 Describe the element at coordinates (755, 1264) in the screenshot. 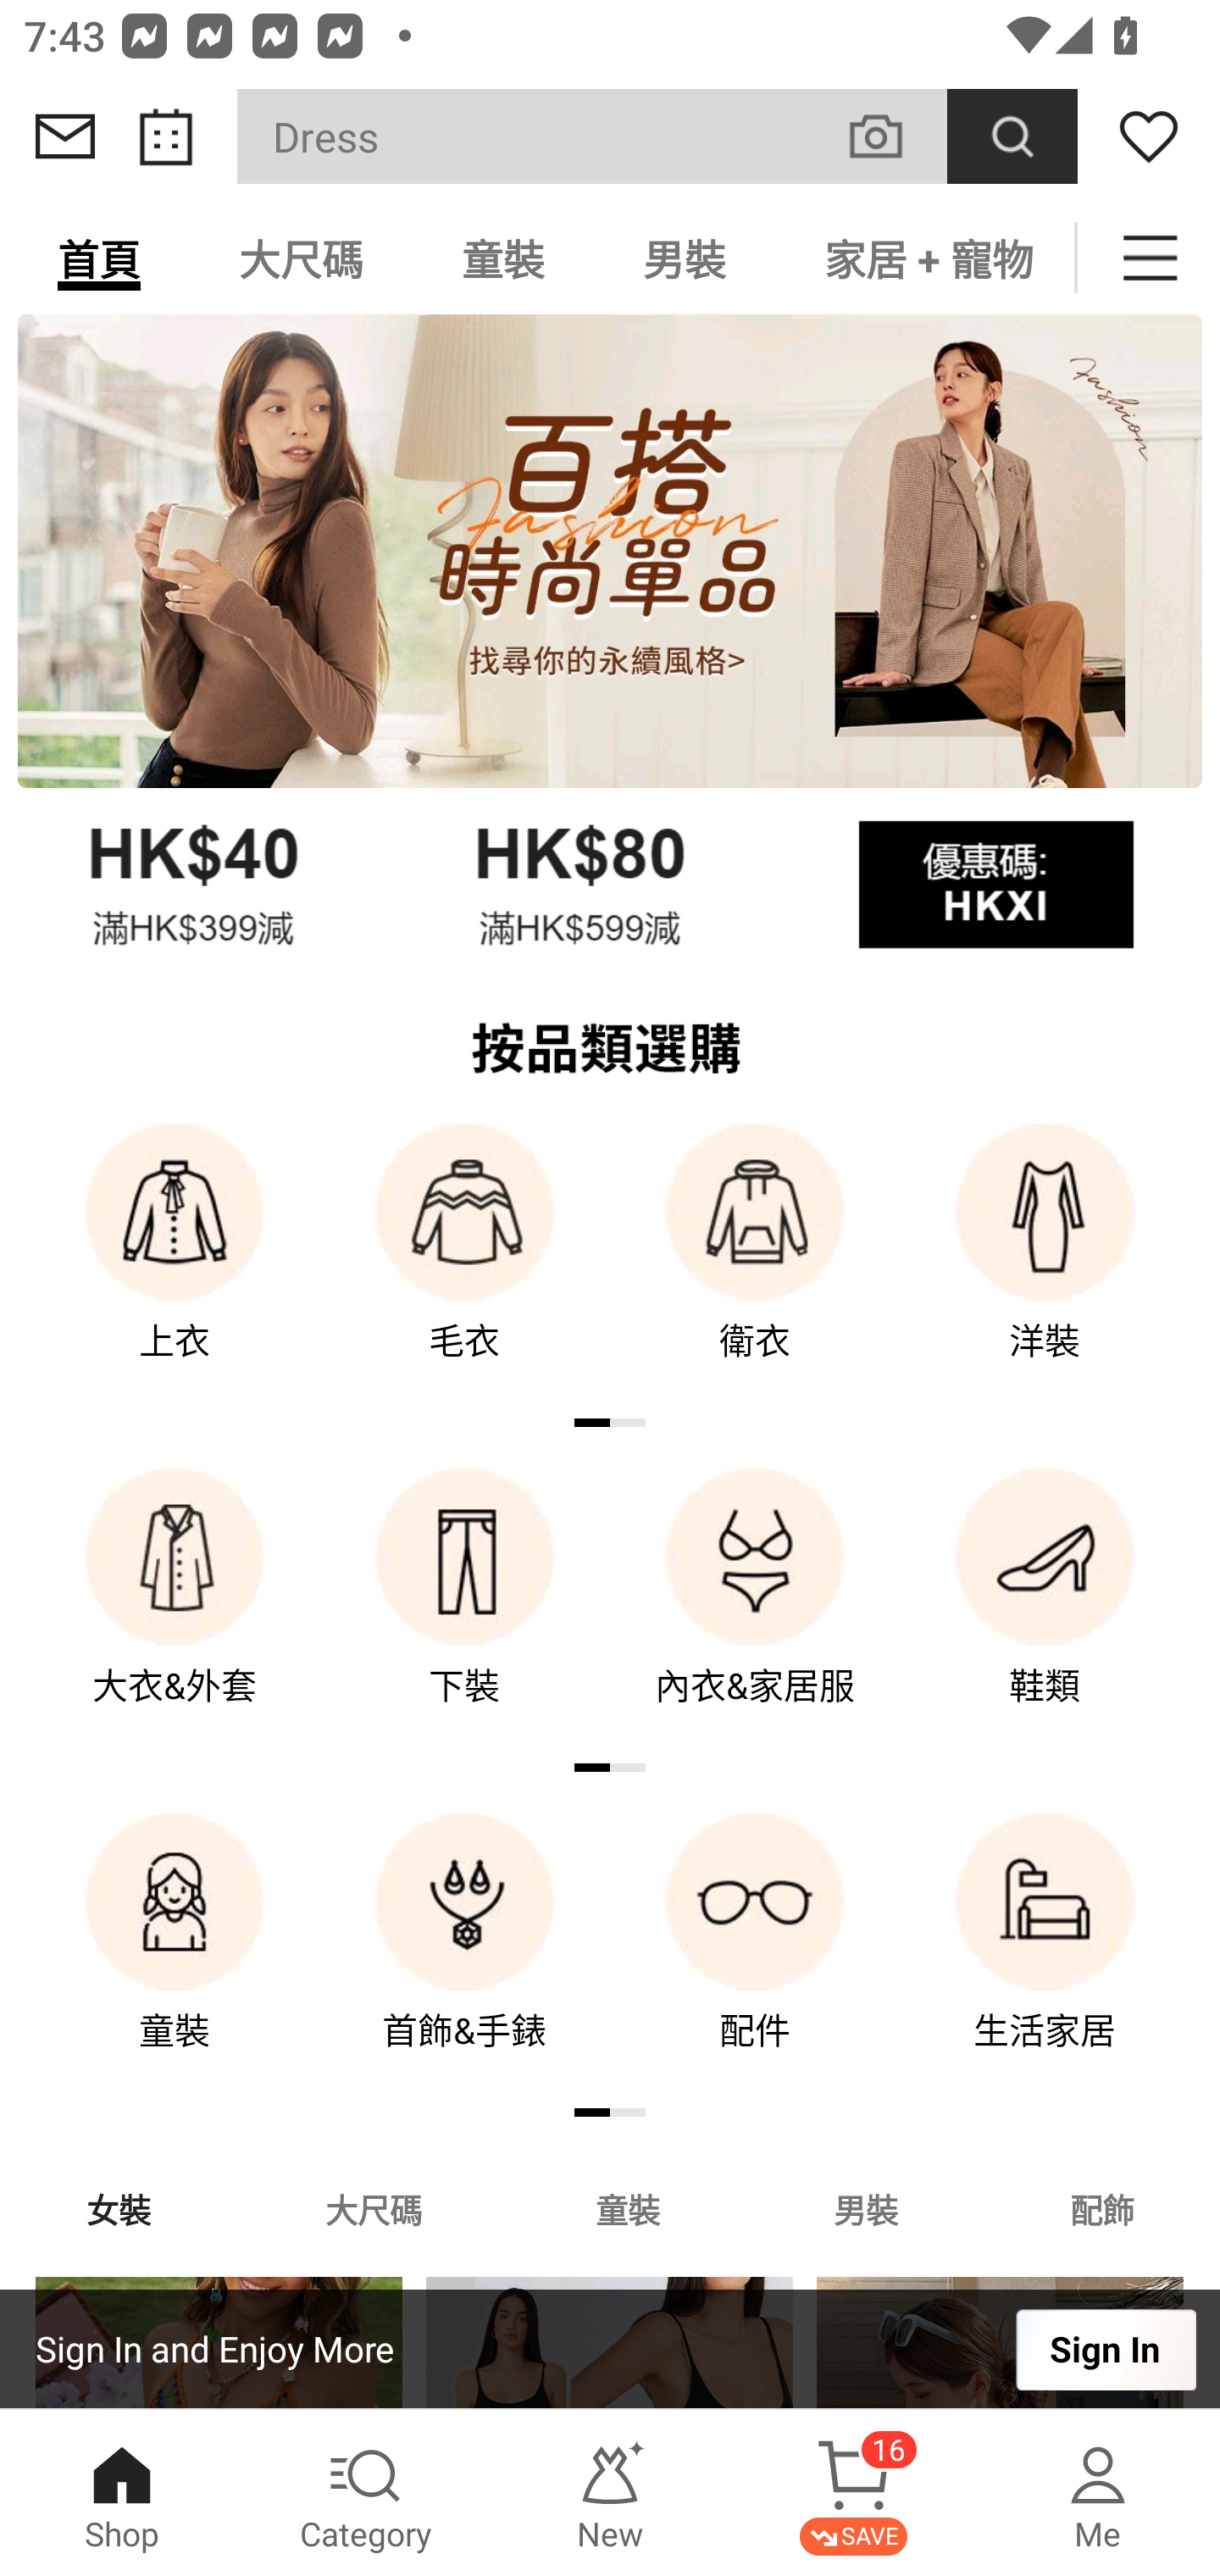

I see `衛衣` at that location.